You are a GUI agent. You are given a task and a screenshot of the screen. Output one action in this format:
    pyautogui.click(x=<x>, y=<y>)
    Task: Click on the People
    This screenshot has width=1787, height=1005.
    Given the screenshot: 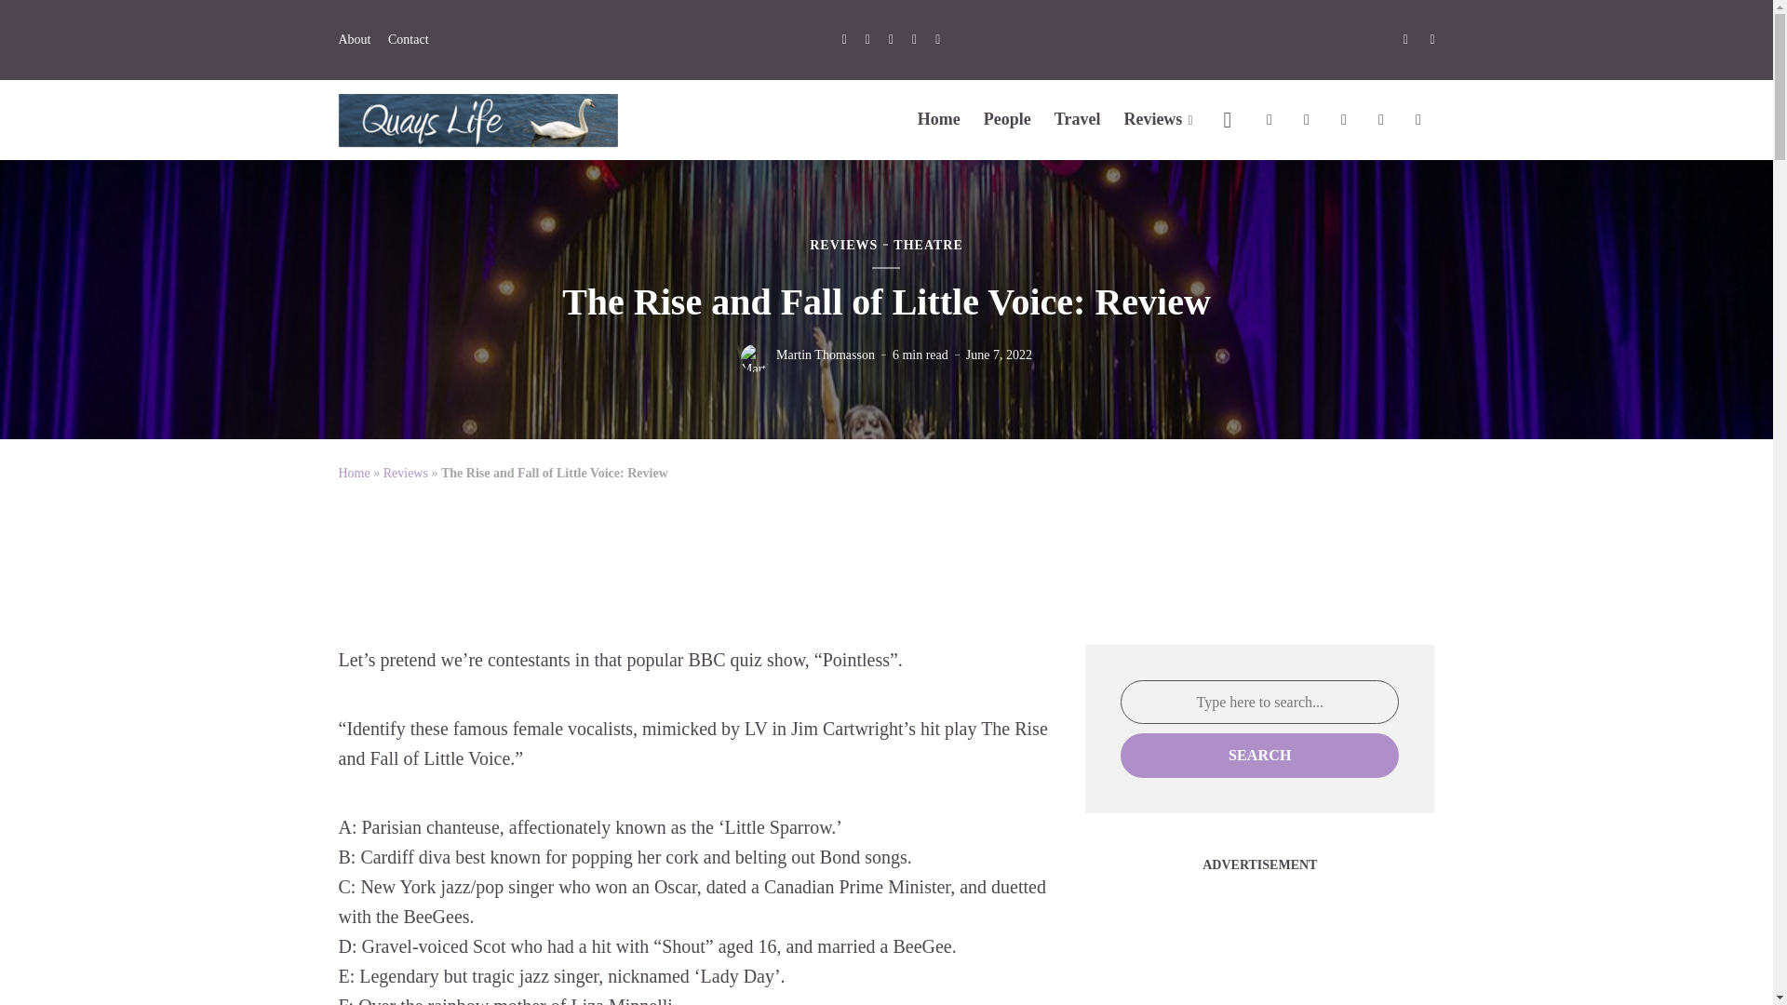 What is the action you would take?
    pyautogui.click(x=1007, y=119)
    